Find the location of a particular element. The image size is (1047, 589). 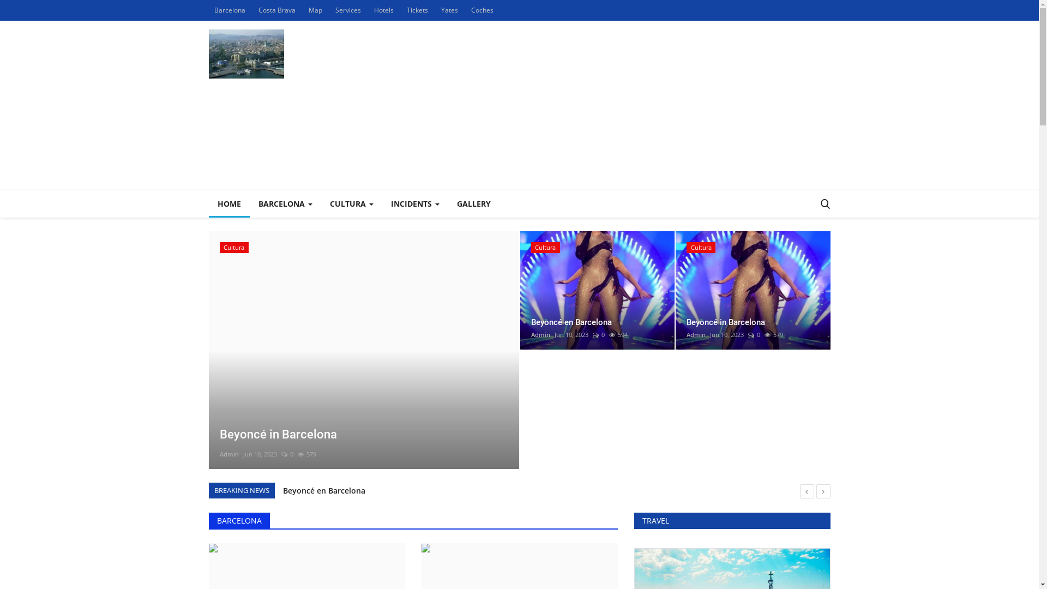

Coches is located at coordinates (482, 10).